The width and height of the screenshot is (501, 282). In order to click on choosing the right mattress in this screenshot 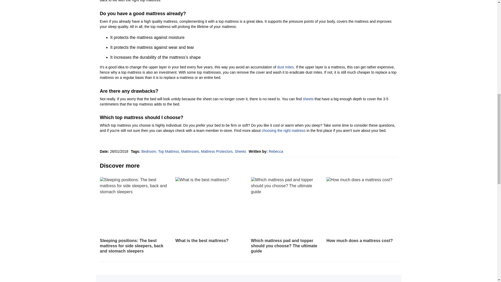, I will do `click(283, 131)`.